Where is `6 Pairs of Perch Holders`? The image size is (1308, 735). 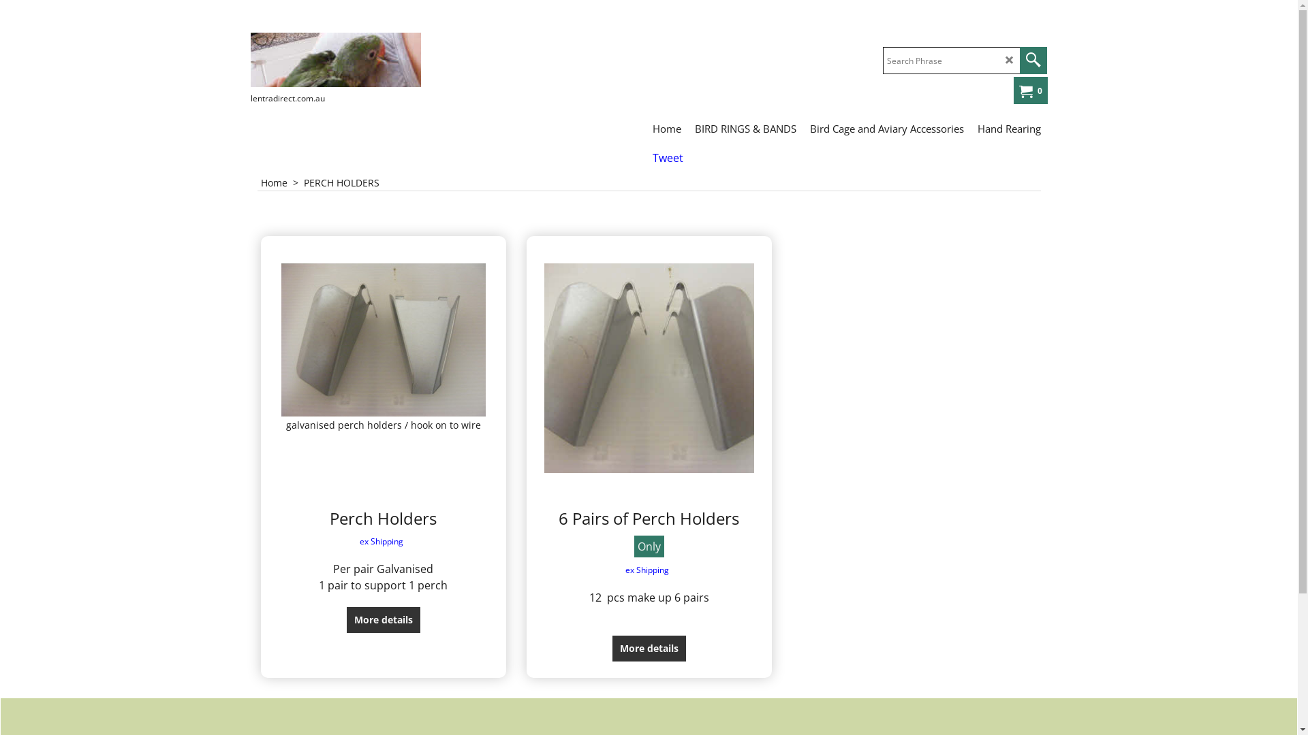 6 Pairs of Perch Holders is located at coordinates (649, 519).